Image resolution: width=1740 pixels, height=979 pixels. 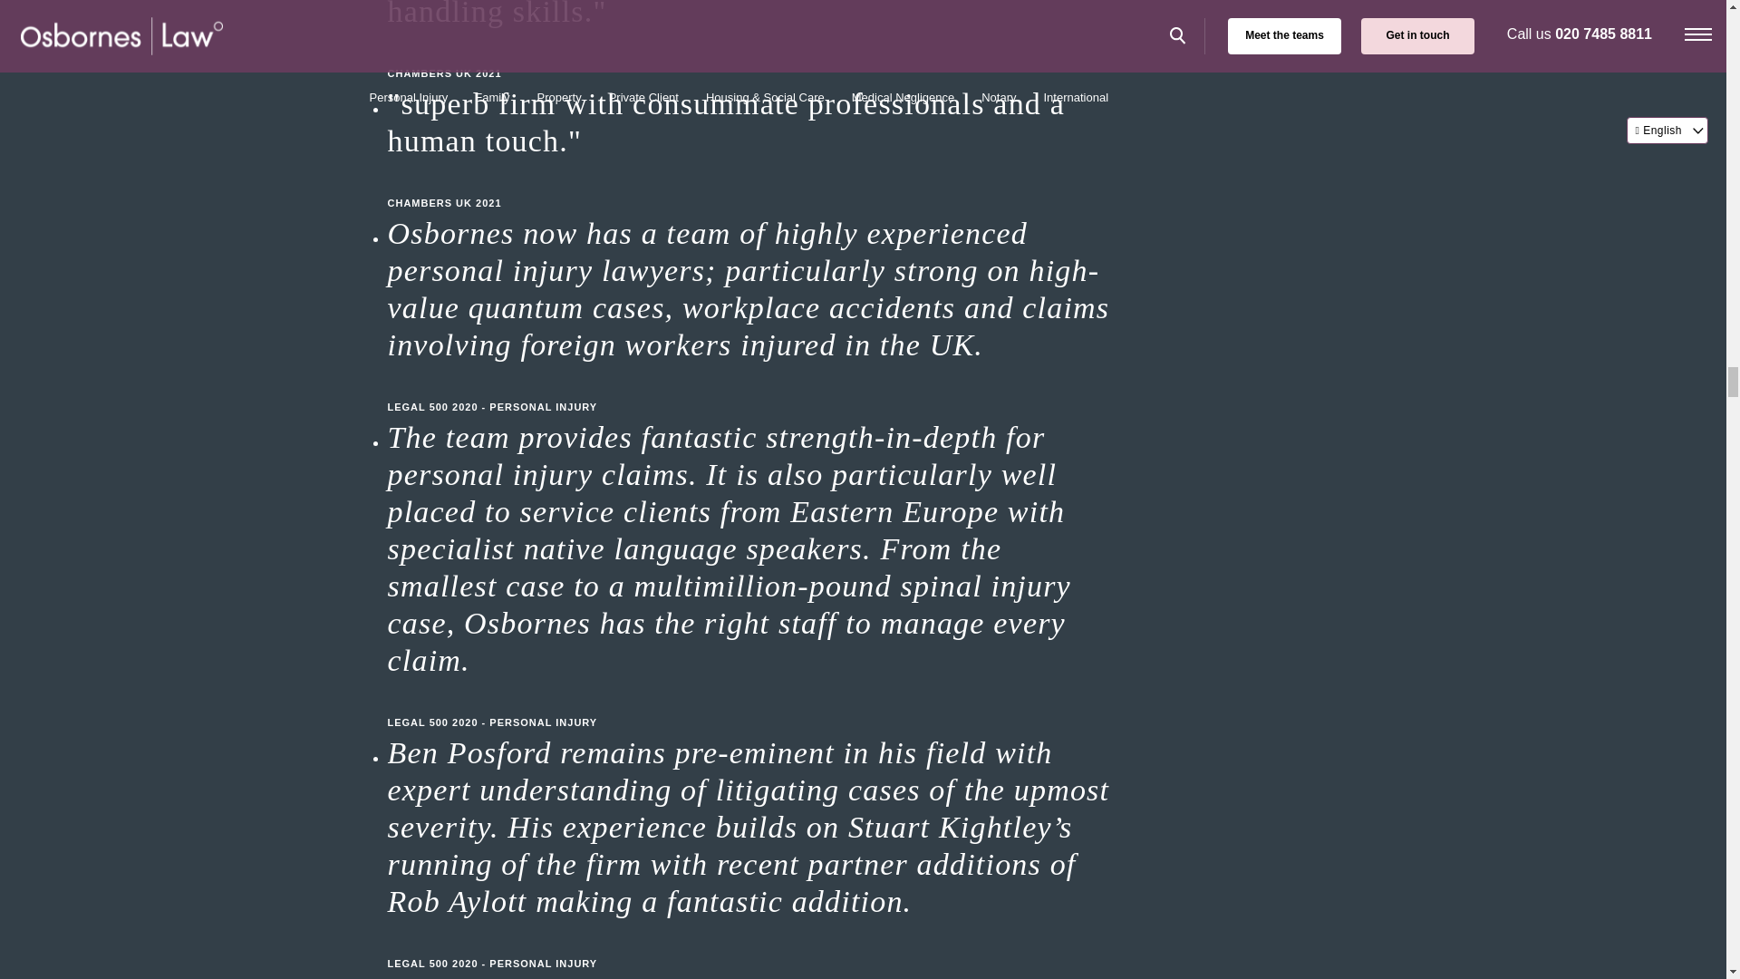 What do you see at coordinates (750, 703) in the screenshot?
I see `LEGAL 500 2020 - PERSONAL INJURY` at bounding box center [750, 703].